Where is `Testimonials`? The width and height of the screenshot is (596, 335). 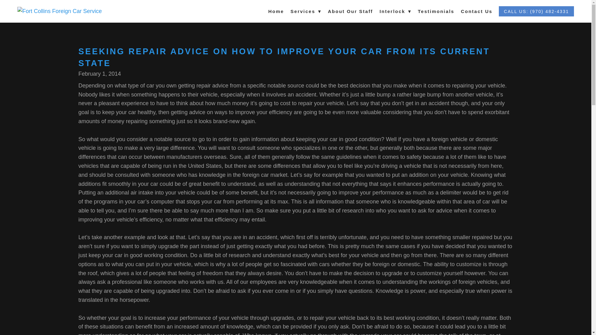 Testimonials is located at coordinates (436, 11).